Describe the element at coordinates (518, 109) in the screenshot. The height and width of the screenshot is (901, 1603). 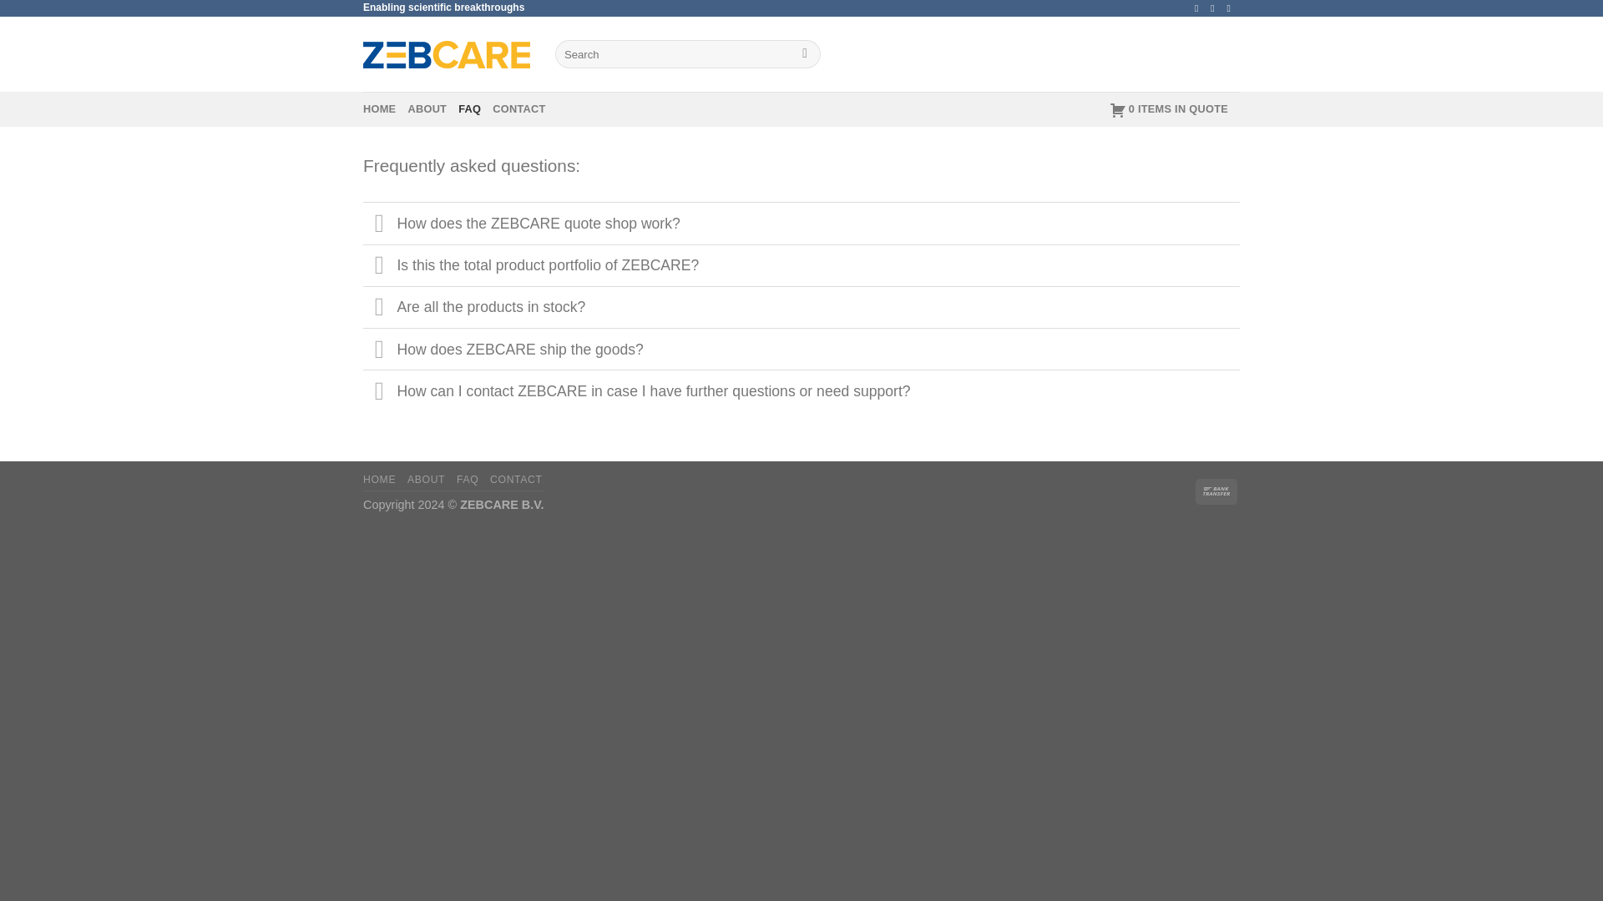
I see `CONTACT` at that location.